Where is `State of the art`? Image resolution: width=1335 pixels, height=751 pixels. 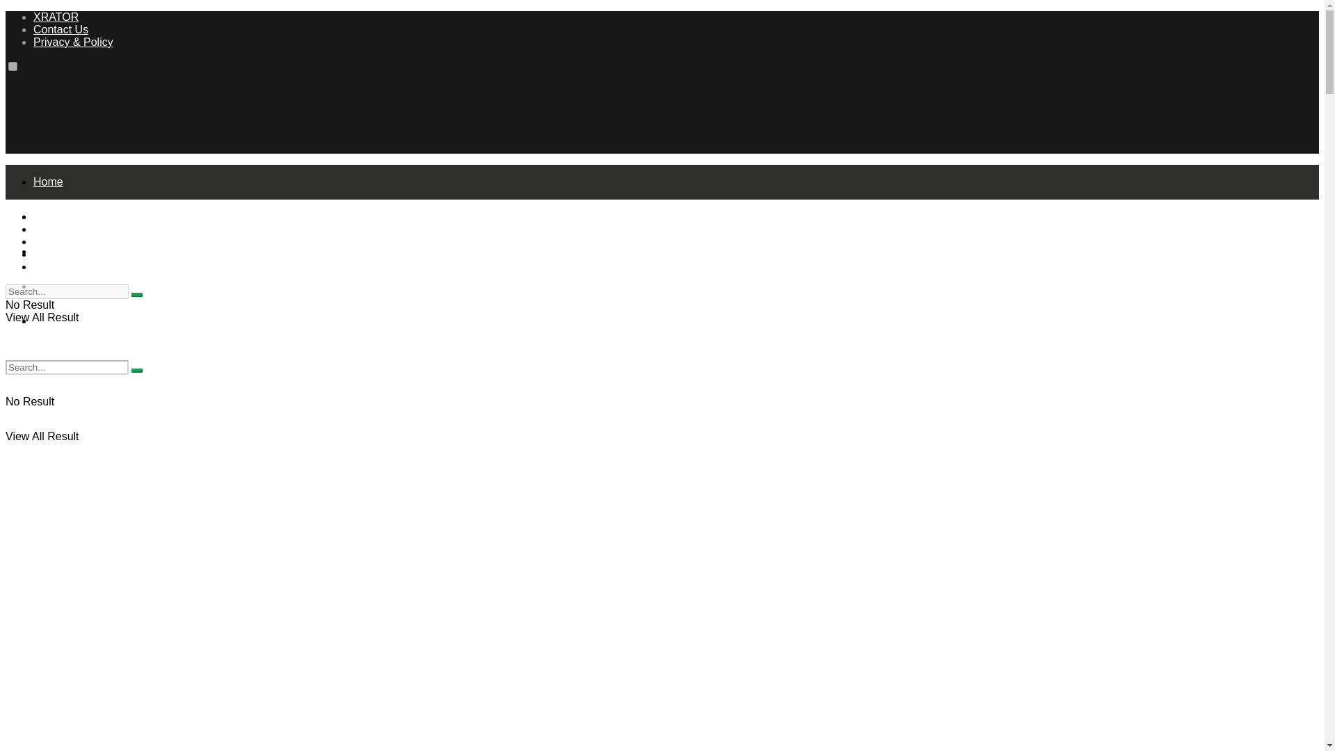
State of the art is located at coordinates (70, 320).